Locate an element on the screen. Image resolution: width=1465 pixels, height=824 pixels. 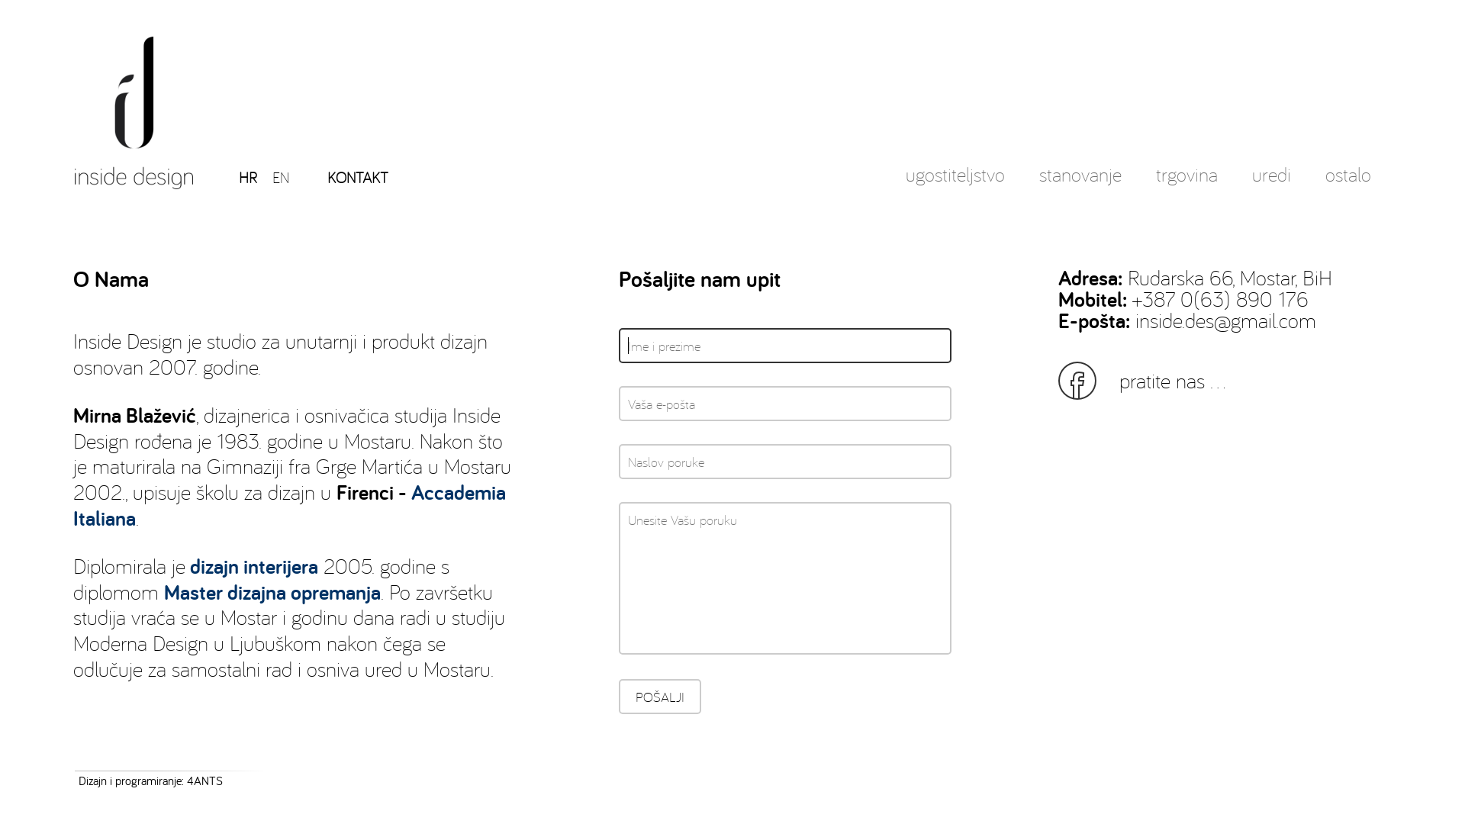
dizajn interijera is located at coordinates (254, 566).